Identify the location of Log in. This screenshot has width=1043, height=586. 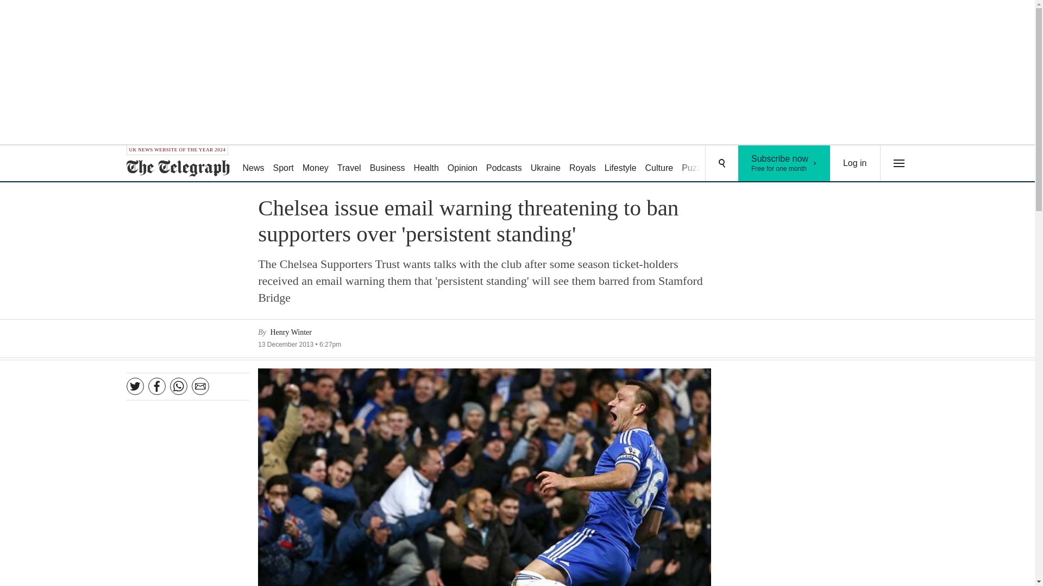
(855, 163).